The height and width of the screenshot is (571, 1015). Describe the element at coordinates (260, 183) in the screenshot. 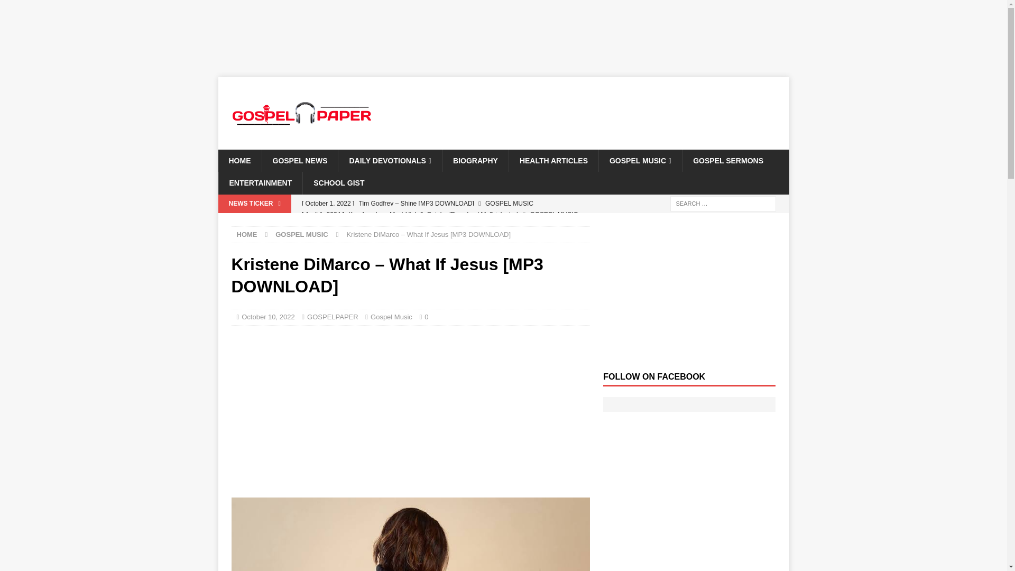

I see `ENTERTAINMENT` at that location.